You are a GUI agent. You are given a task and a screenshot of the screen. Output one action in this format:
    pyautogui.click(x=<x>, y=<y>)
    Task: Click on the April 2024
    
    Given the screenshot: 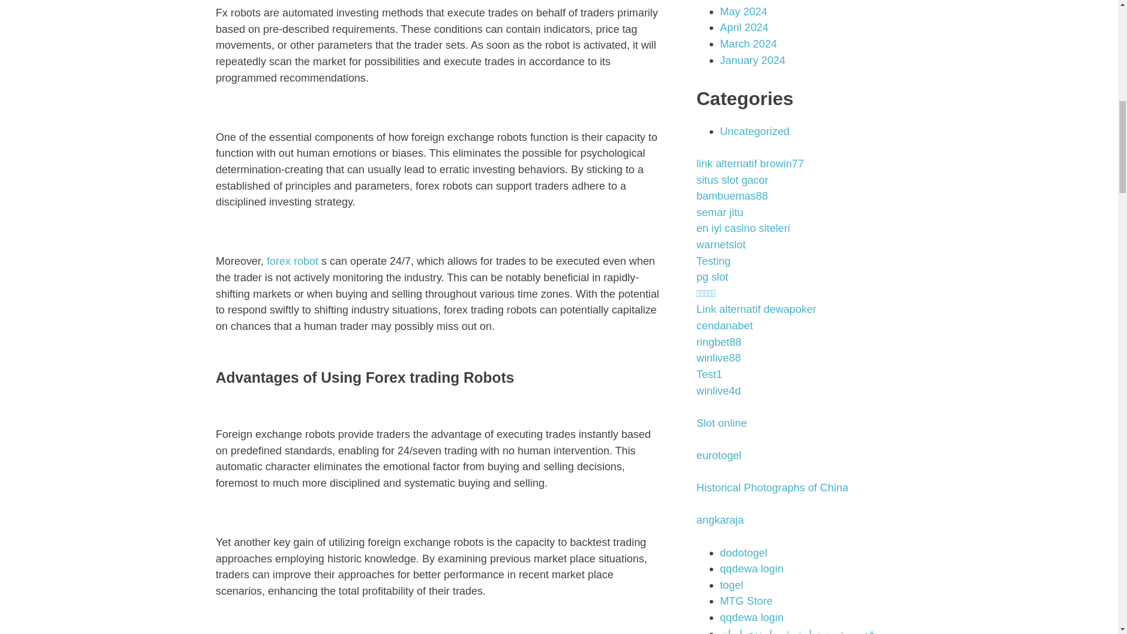 What is the action you would take?
    pyautogui.click(x=744, y=27)
    